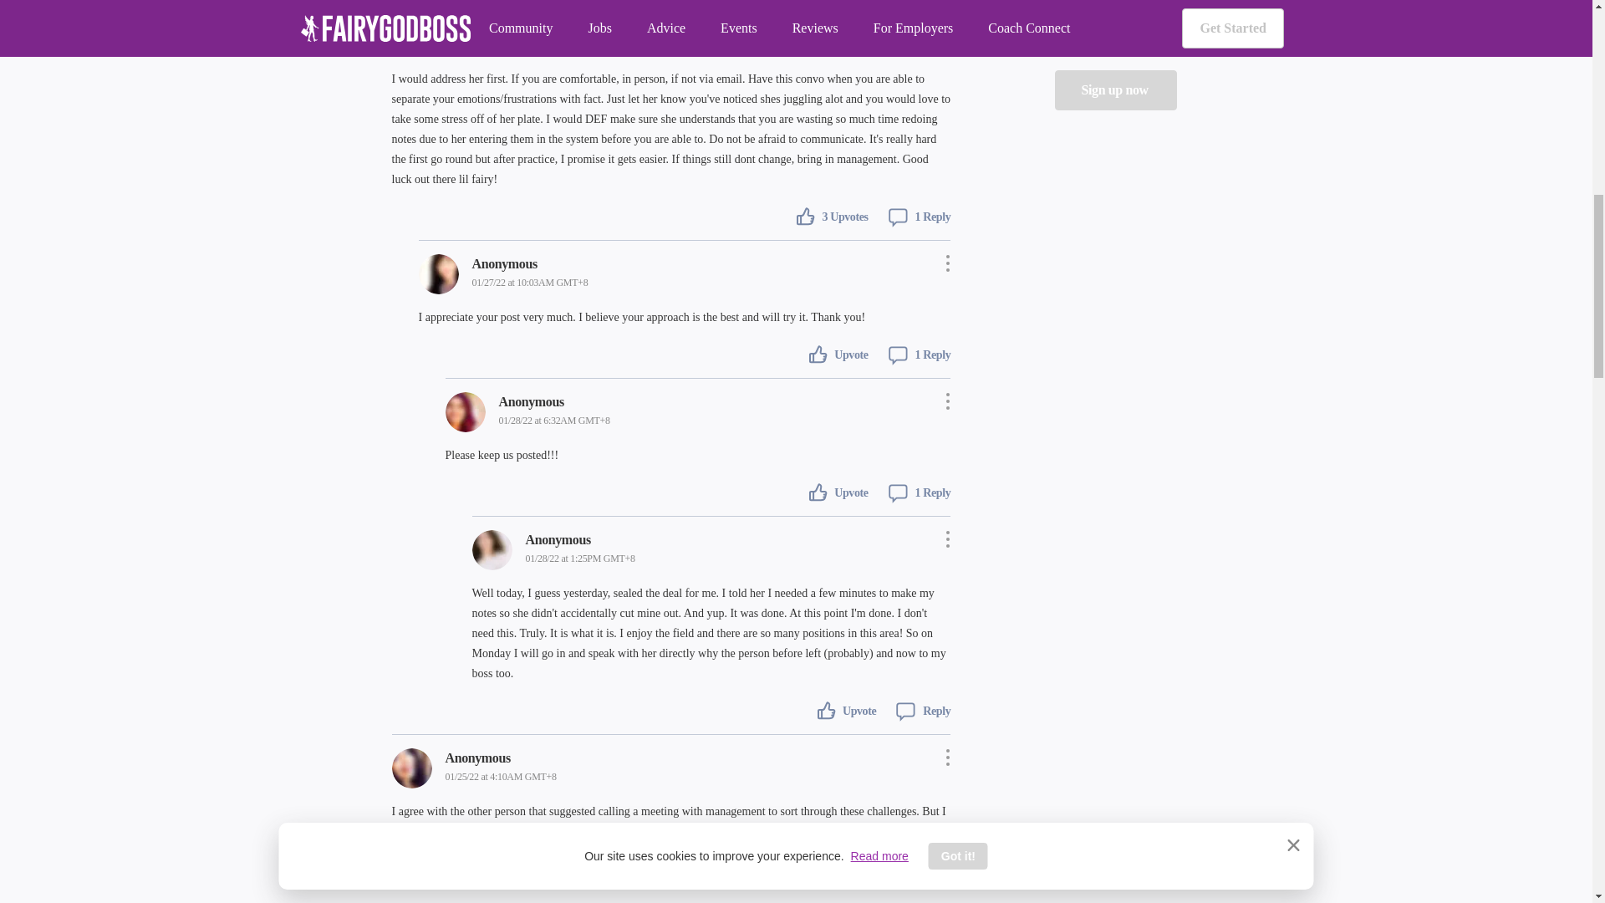 The image size is (1605, 903). Describe the element at coordinates (1115, 90) in the screenshot. I see `Sign up now` at that location.